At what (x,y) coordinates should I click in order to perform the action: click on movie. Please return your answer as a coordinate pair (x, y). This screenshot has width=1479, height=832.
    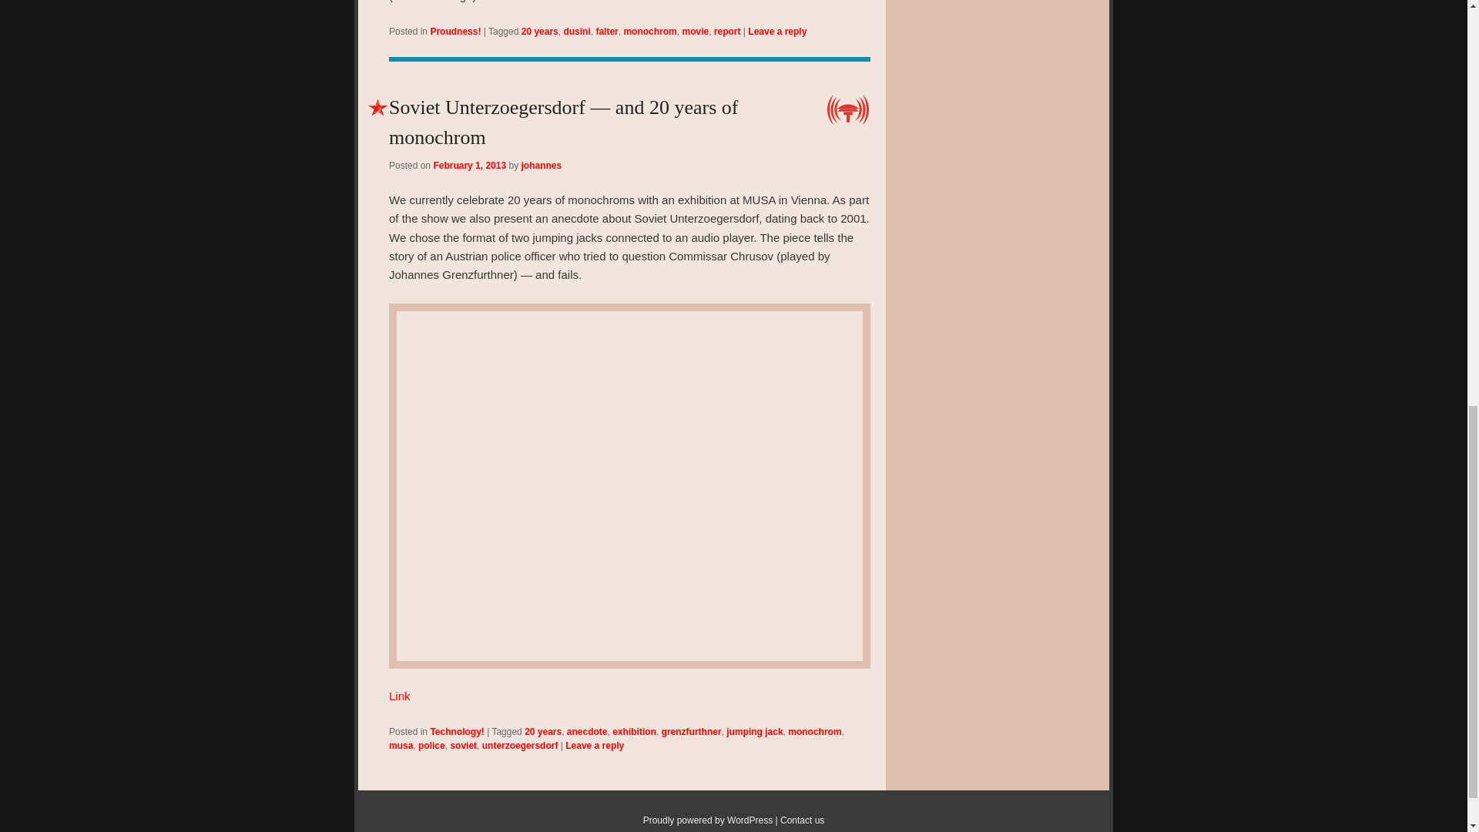
    Looking at the image, I should click on (695, 31).